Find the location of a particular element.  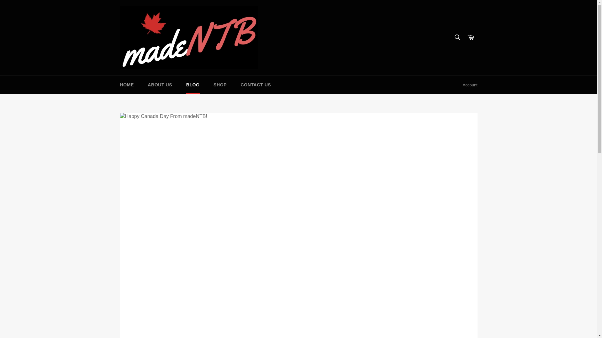

BLOG is located at coordinates (193, 85).